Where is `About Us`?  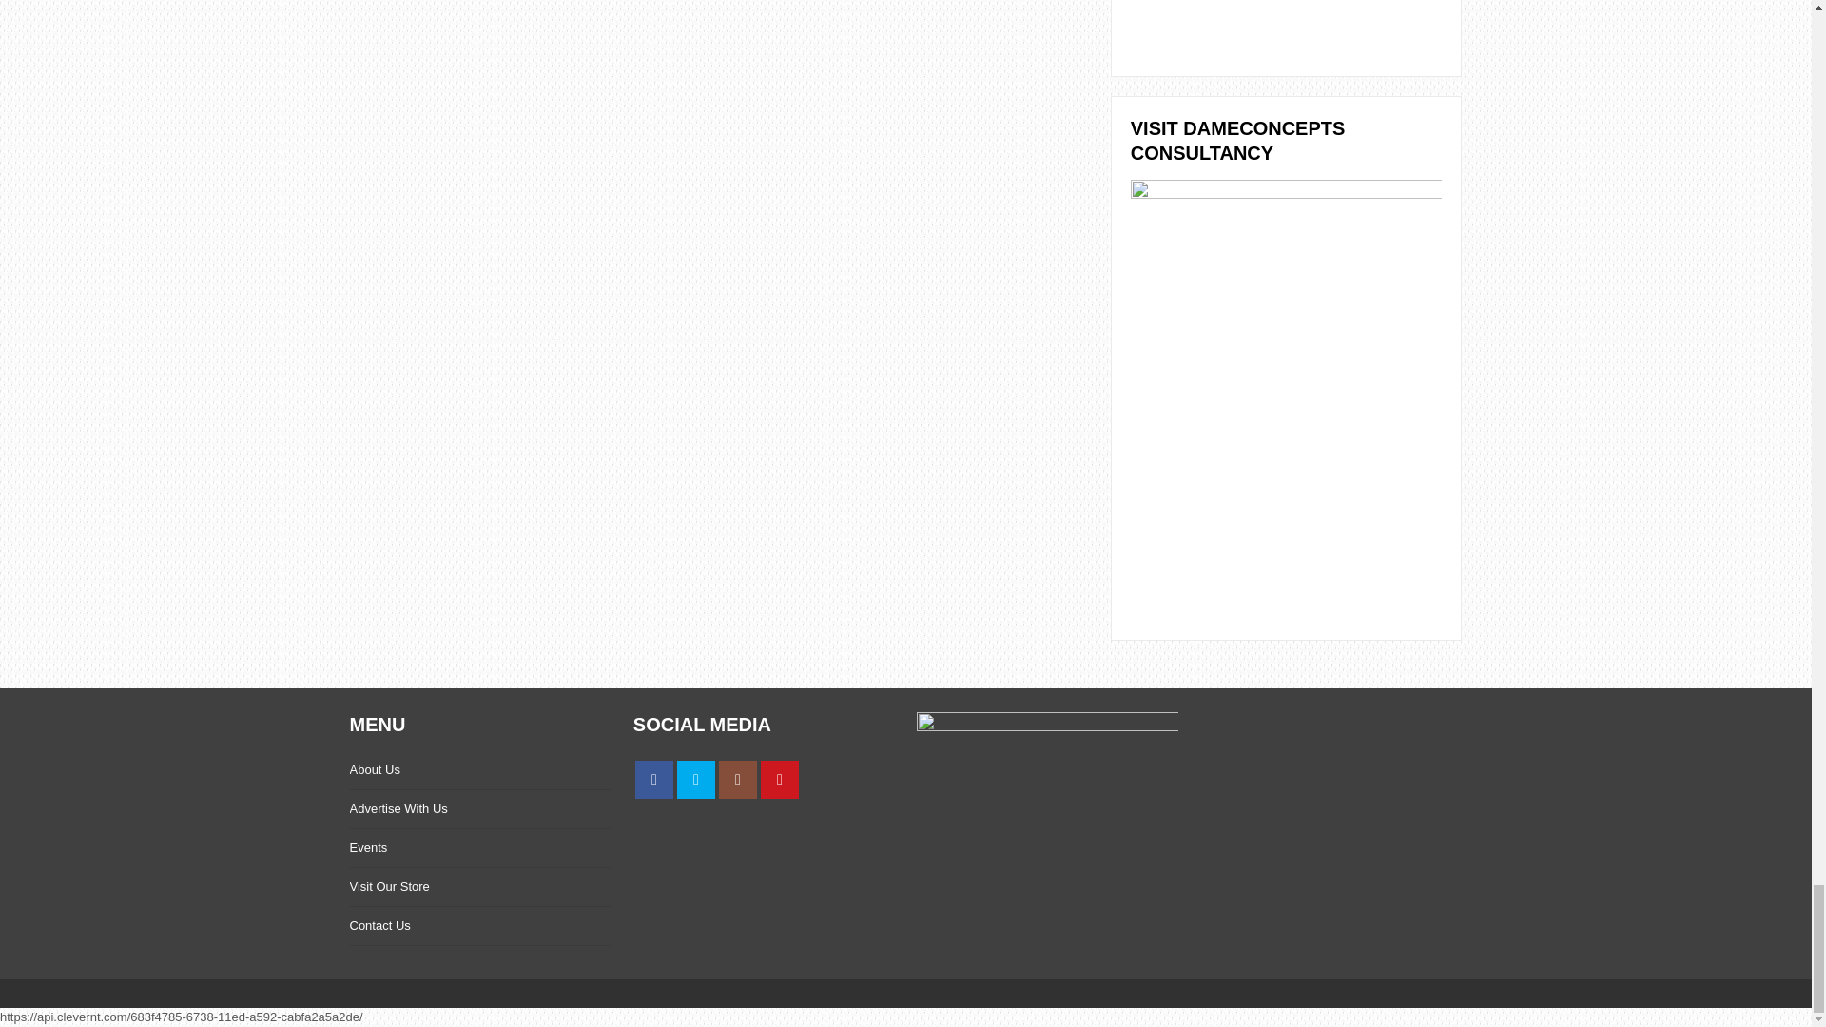 About Us is located at coordinates (375, 769).